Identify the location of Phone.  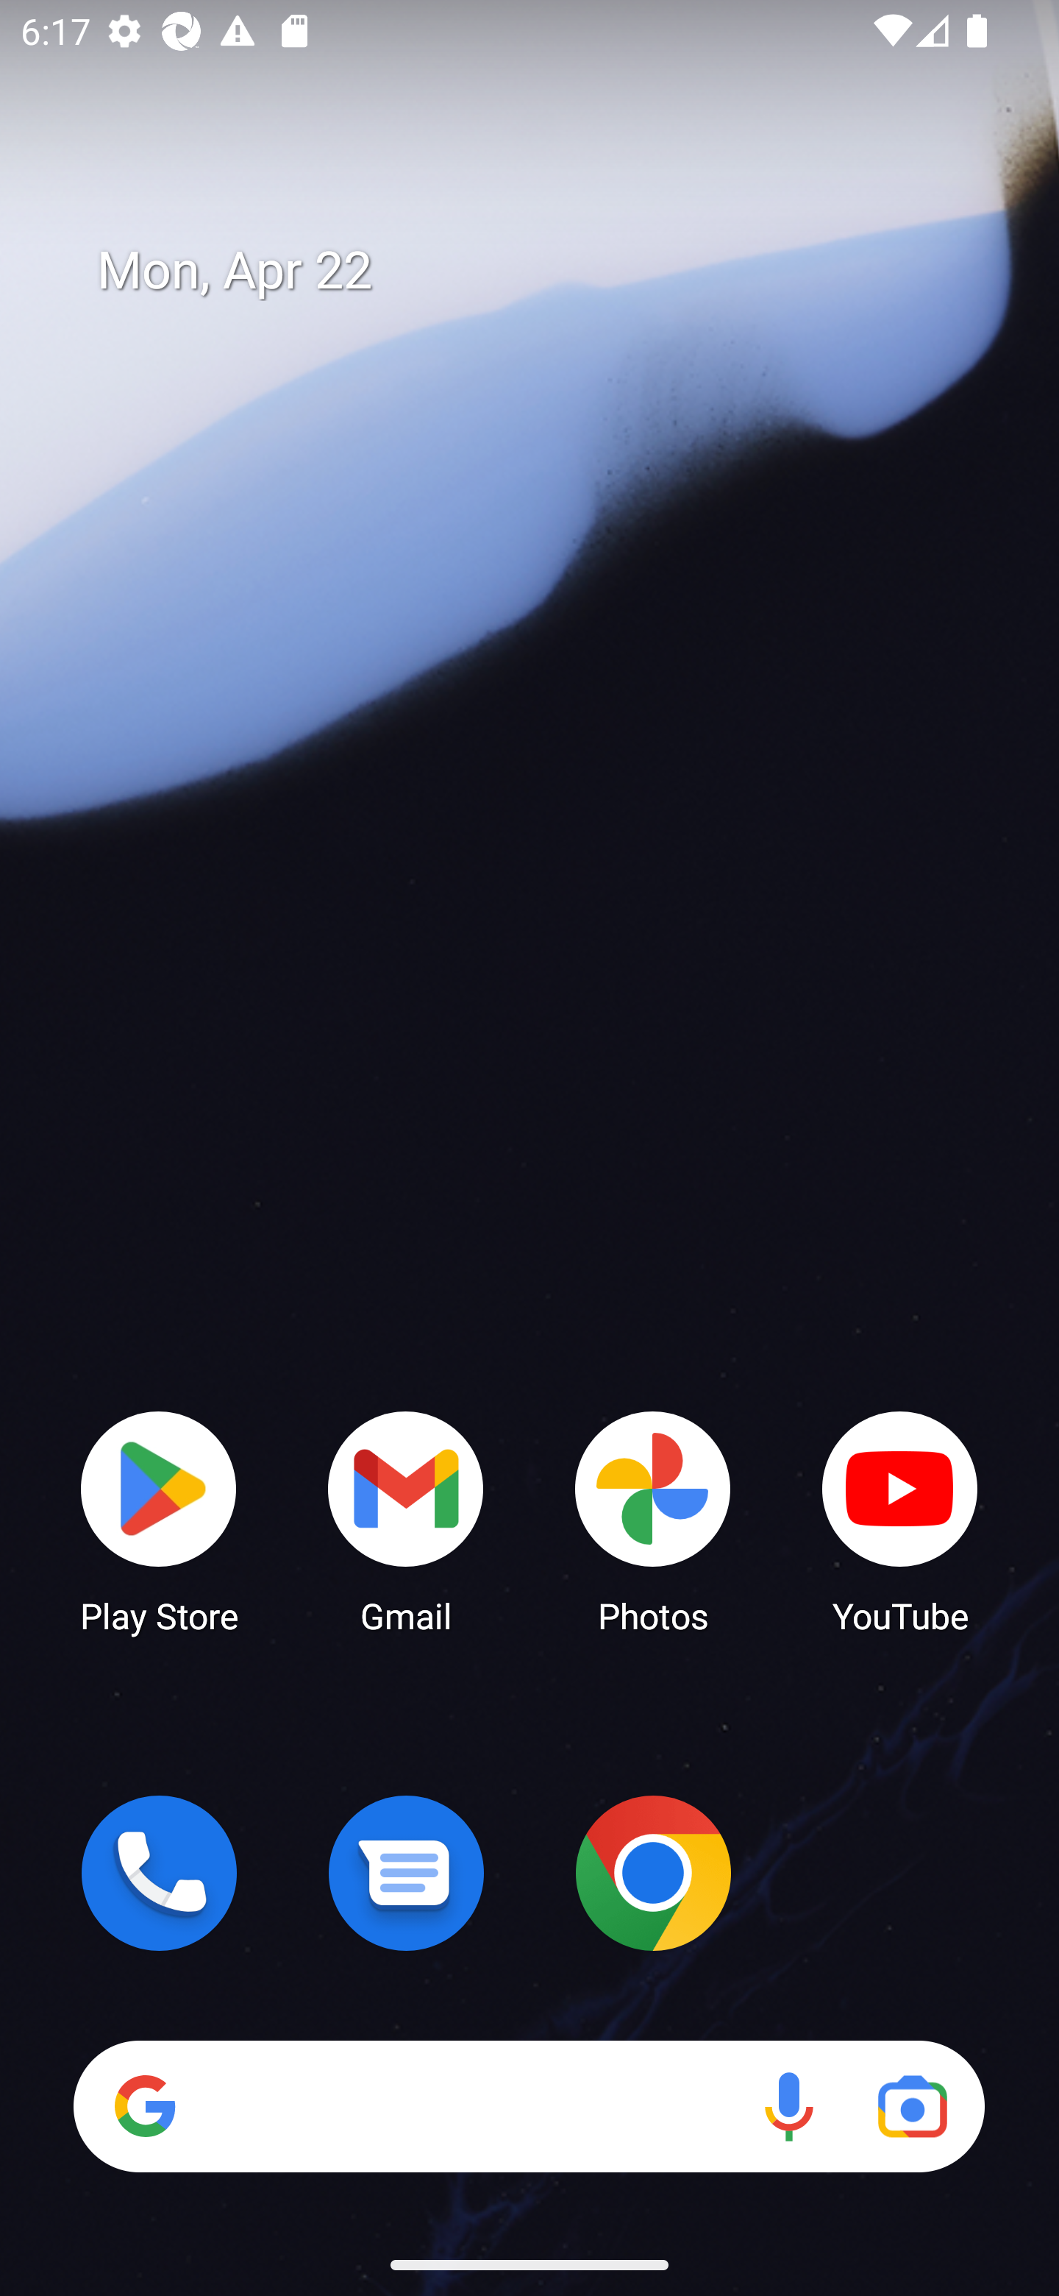
(159, 1873).